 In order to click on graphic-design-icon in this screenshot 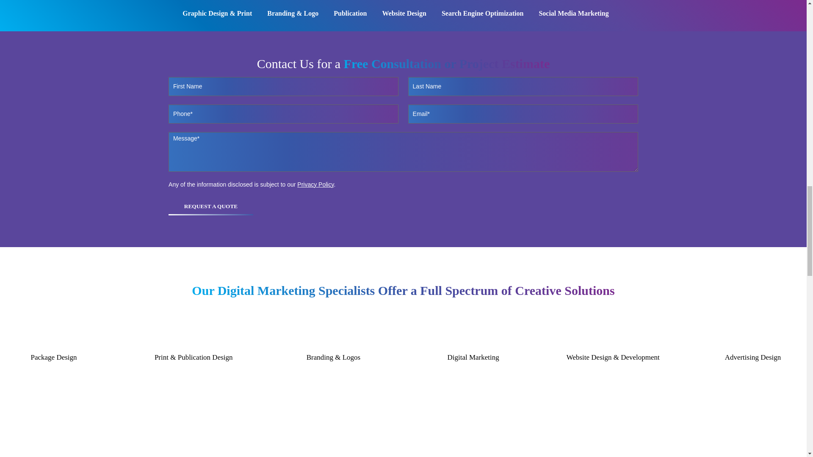, I will do `click(473, 332)`.